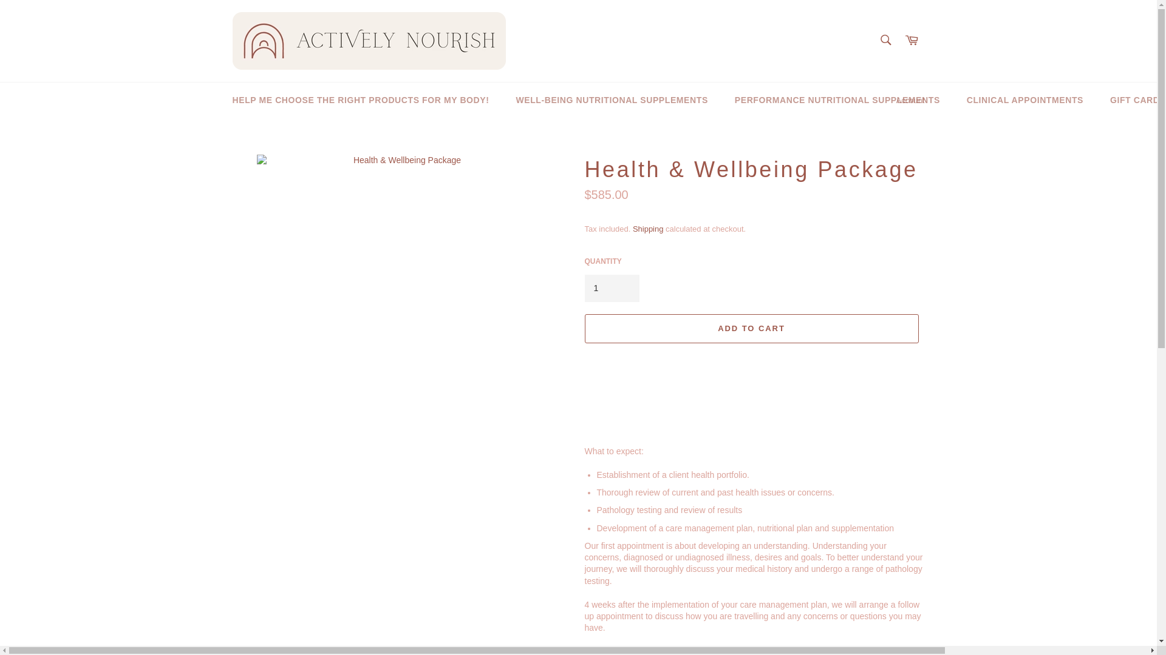 The width and height of the screenshot is (1166, 655). What do you see at coordinates (912, 41) in the screenshot?
I see `Cart` at bounding box center [912, 41].